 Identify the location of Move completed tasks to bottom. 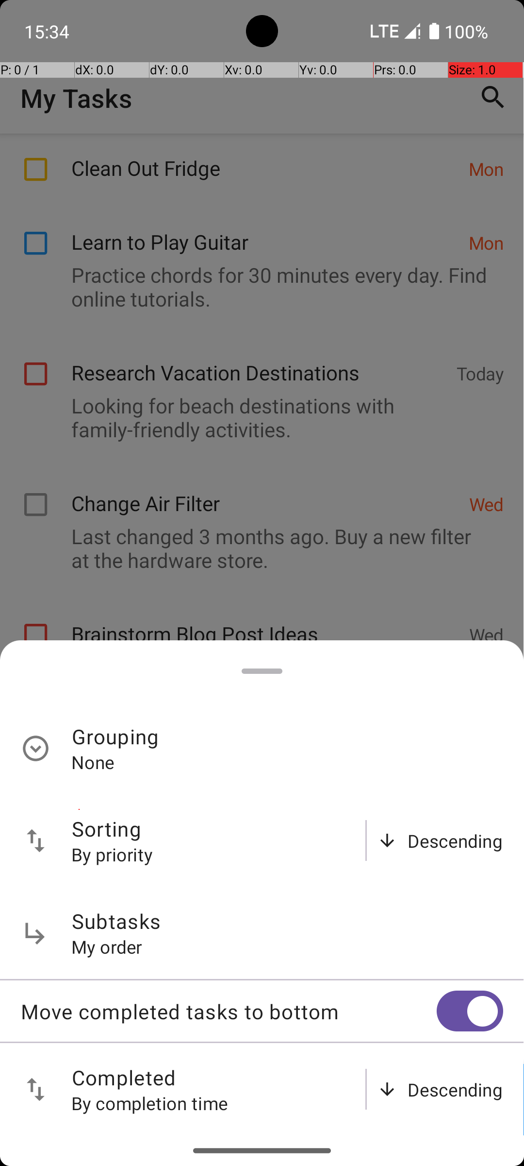
(229, 1012).